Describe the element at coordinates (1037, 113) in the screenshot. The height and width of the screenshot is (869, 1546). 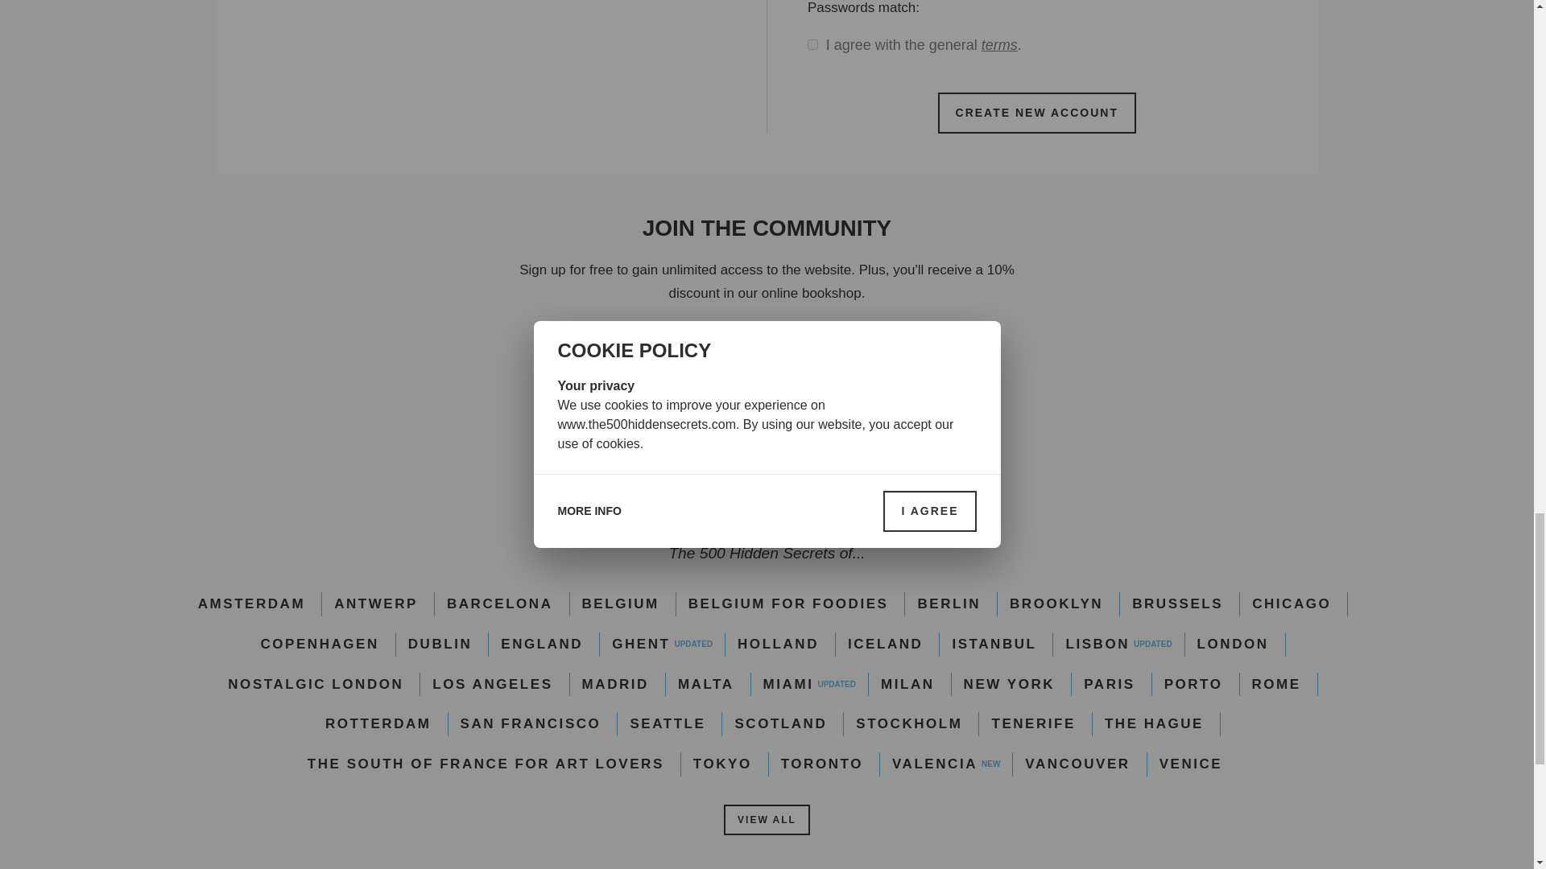
I see `Create new account` at that location.